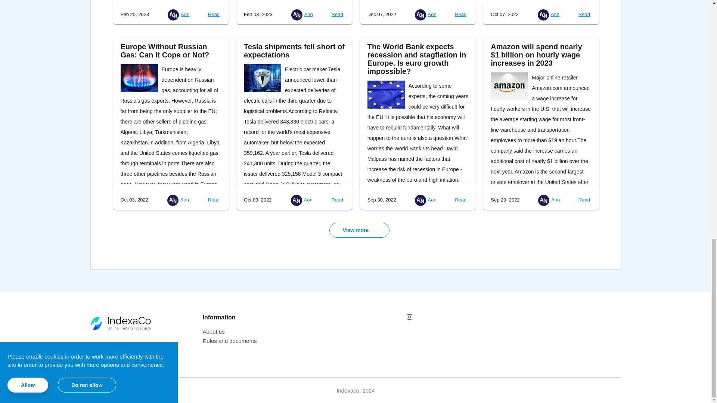 This screenshot has width=717, height=403. I want to click on Tesla Motors, so click(262, 78).